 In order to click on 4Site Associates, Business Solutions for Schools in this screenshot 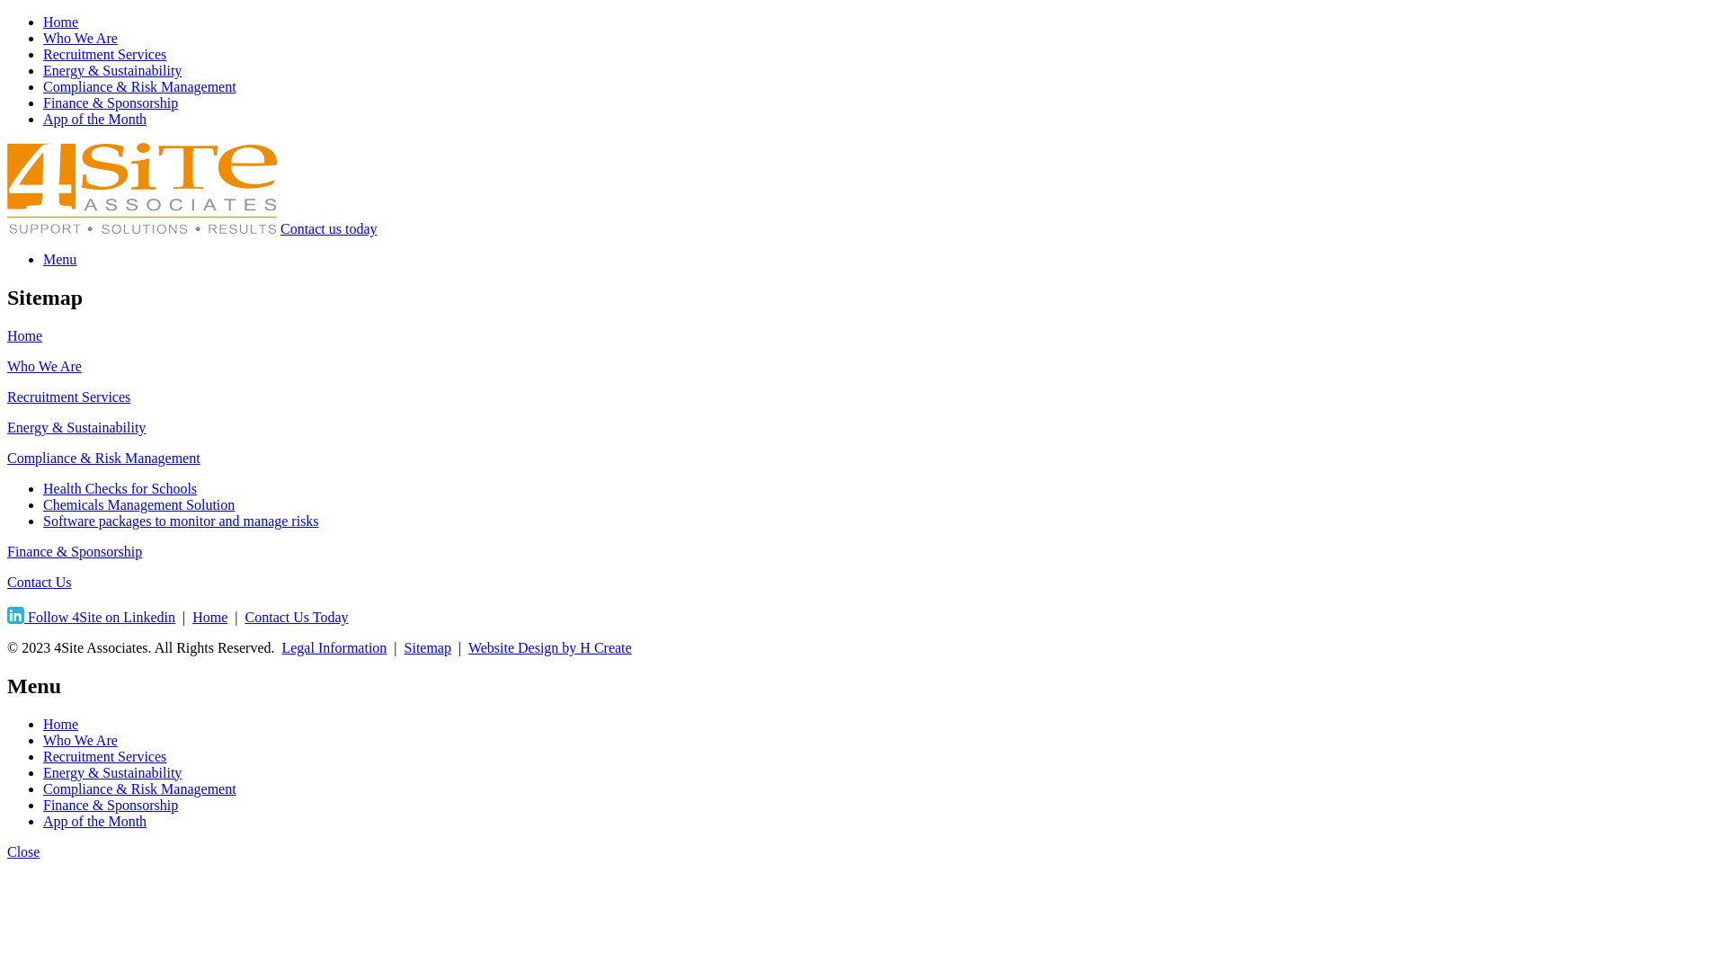, I will do `click(142, 228)`.